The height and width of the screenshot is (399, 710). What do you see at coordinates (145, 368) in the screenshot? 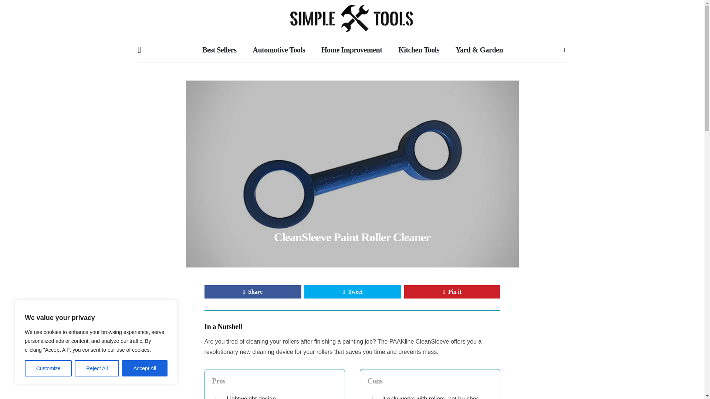
I see `Accept All` at bounding box center [145, 368].